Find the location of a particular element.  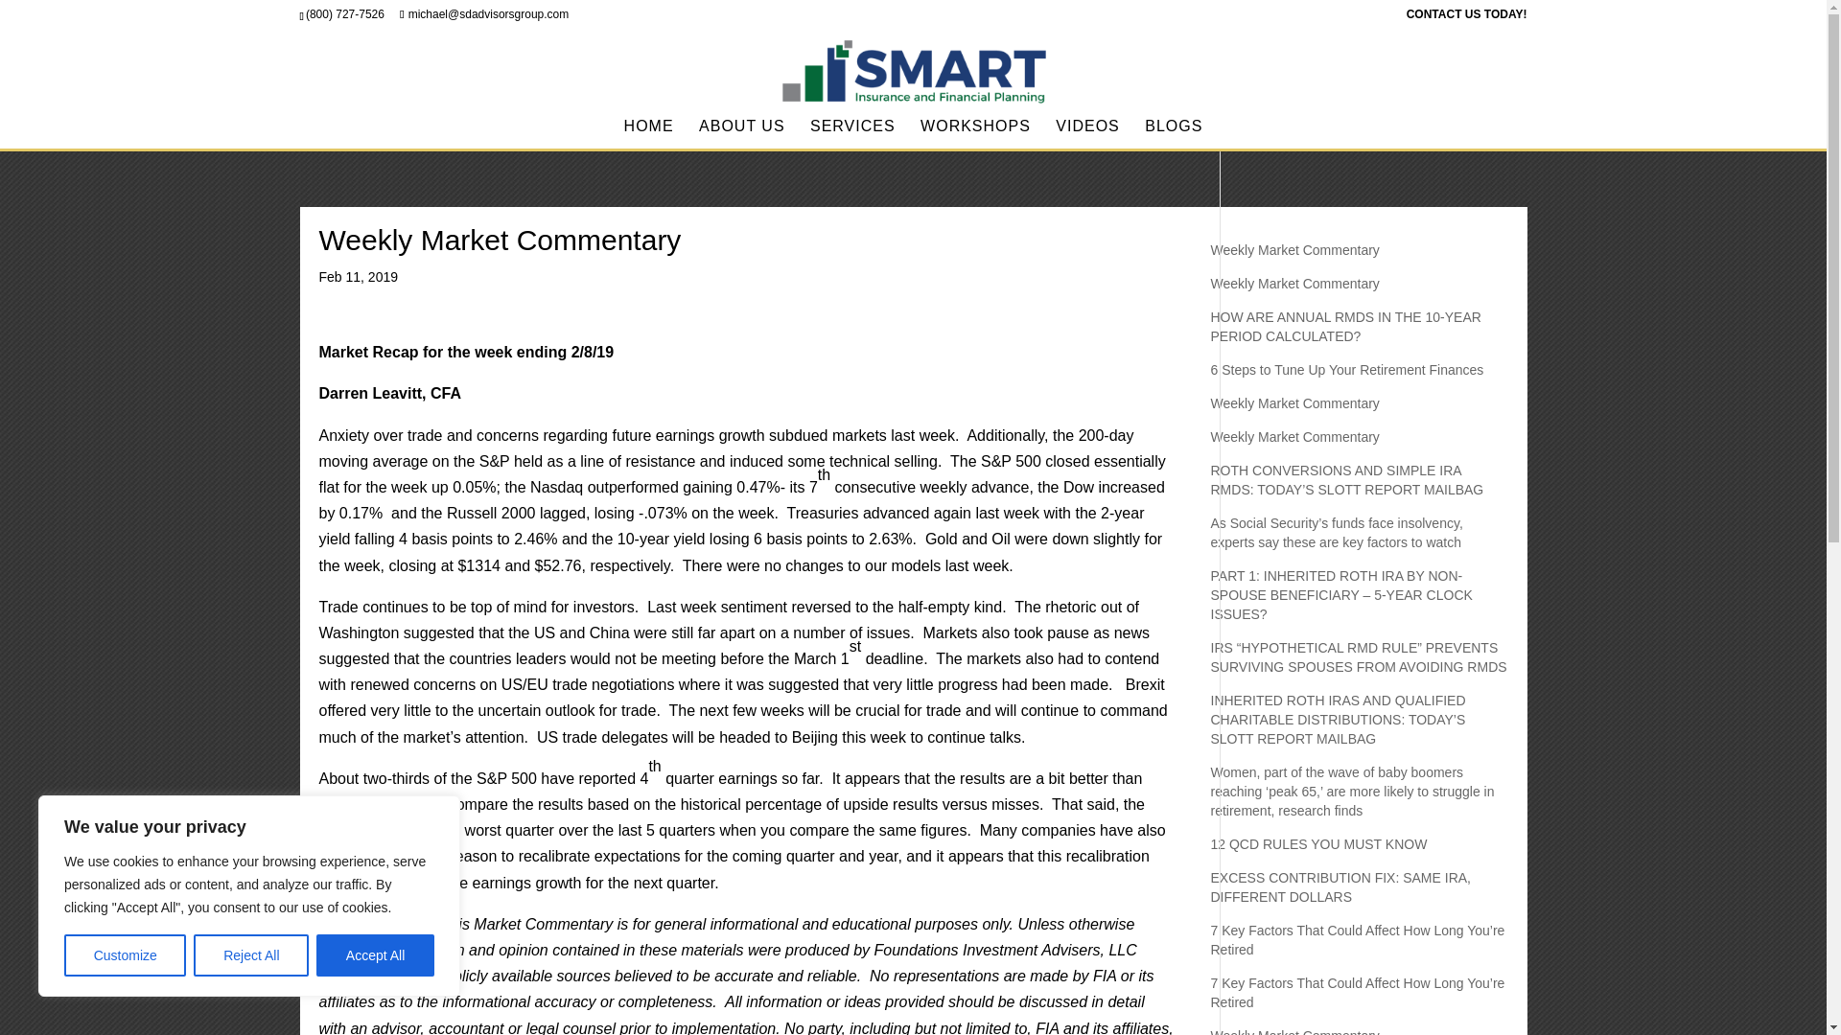

CONTACT US TODAY! is located at coordinates (1467, 18).